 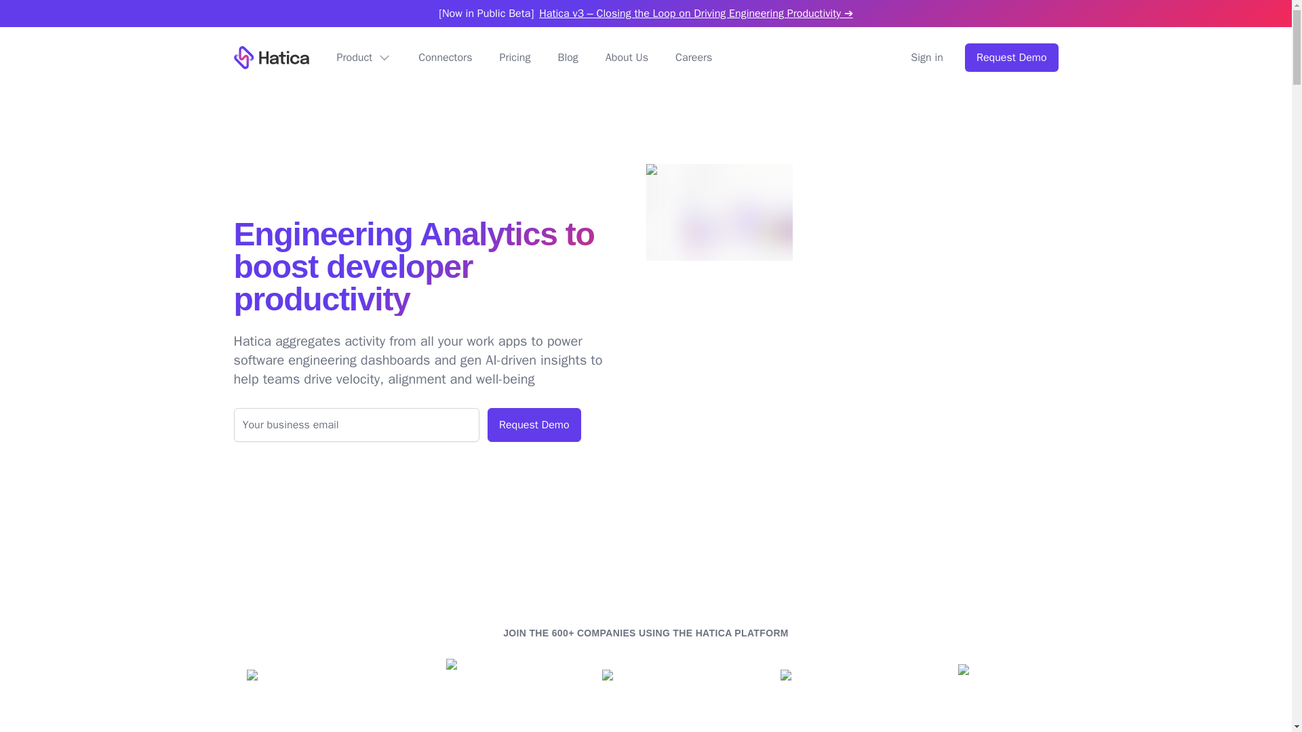 I want to click on Pricing, so click(x=514, y=58).